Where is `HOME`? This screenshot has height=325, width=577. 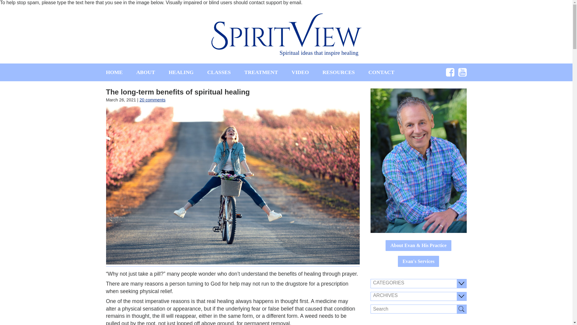 HOME is located at coordinates (114, 72).